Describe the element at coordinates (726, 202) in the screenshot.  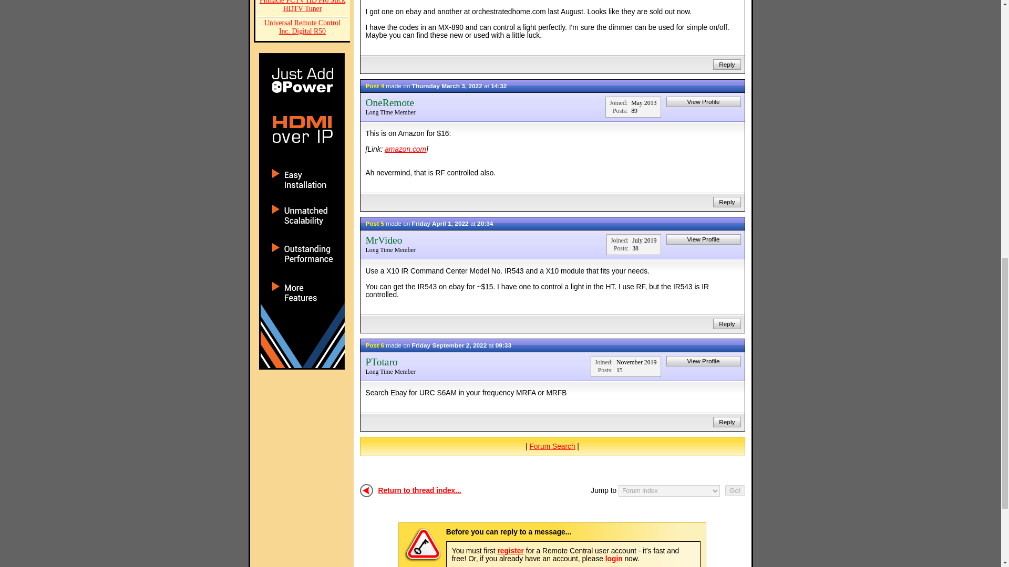
I see `Reply` at that location.